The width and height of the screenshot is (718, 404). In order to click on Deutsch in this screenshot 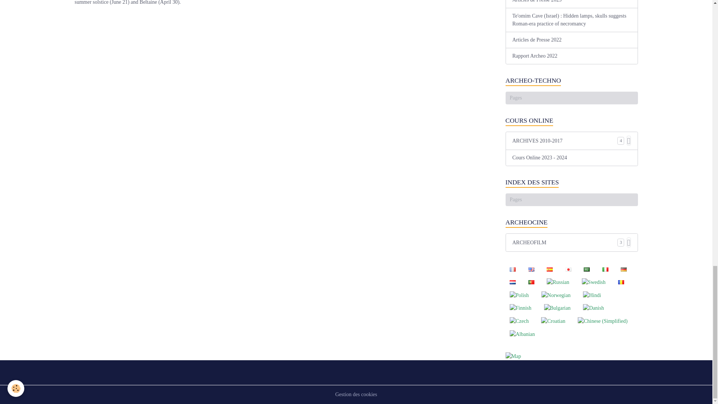, I will do `click(623, 269)`.